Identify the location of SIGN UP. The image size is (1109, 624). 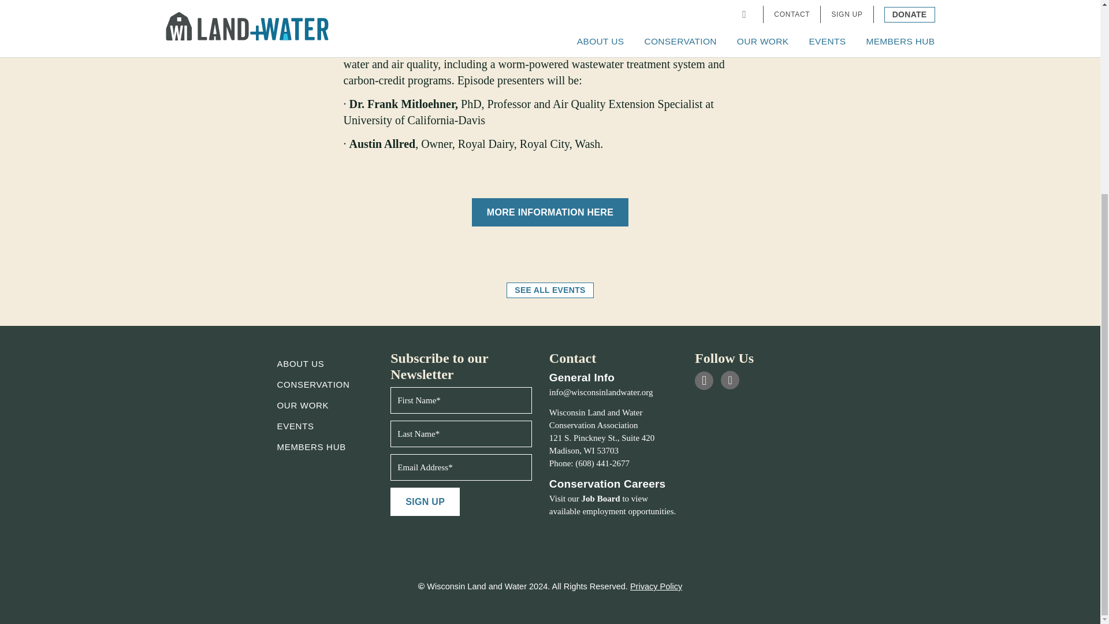
(425, 502).